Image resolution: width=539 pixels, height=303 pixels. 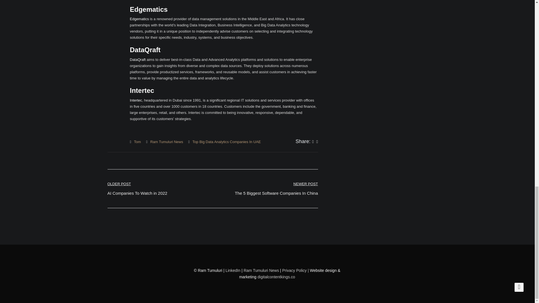 What do you see at coordinates (167, 142) in the screenshot?
I see `Edgematics` at bounding box center [167, 142].